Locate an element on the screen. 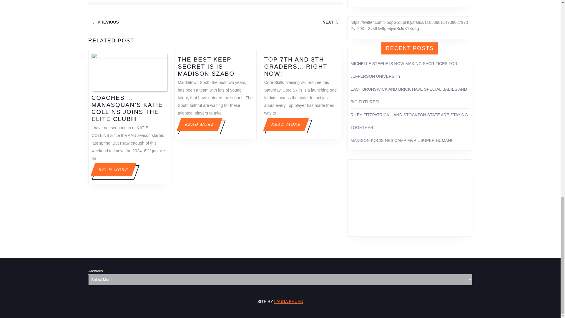 The height and width of the screenshot is (318, 565). LAURA BRUEN is located at coordinates (152, 22).